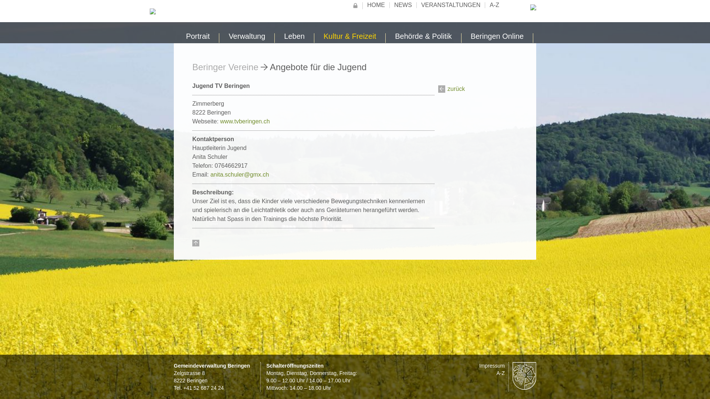 The image size is (710, 399). I want to click on NEWS, so click(403, 5).